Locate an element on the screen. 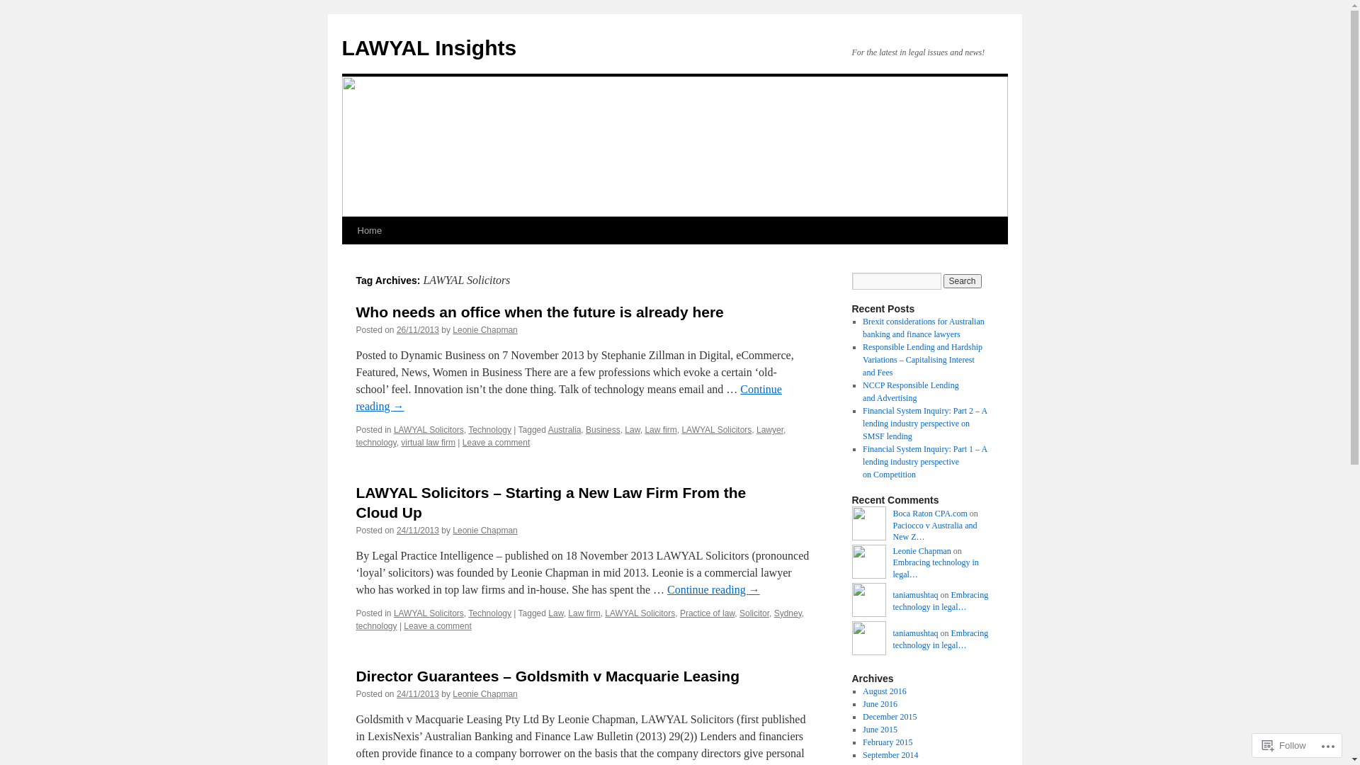 The image size is (1360, 765). Law firm is located at coordinates (660, 430).